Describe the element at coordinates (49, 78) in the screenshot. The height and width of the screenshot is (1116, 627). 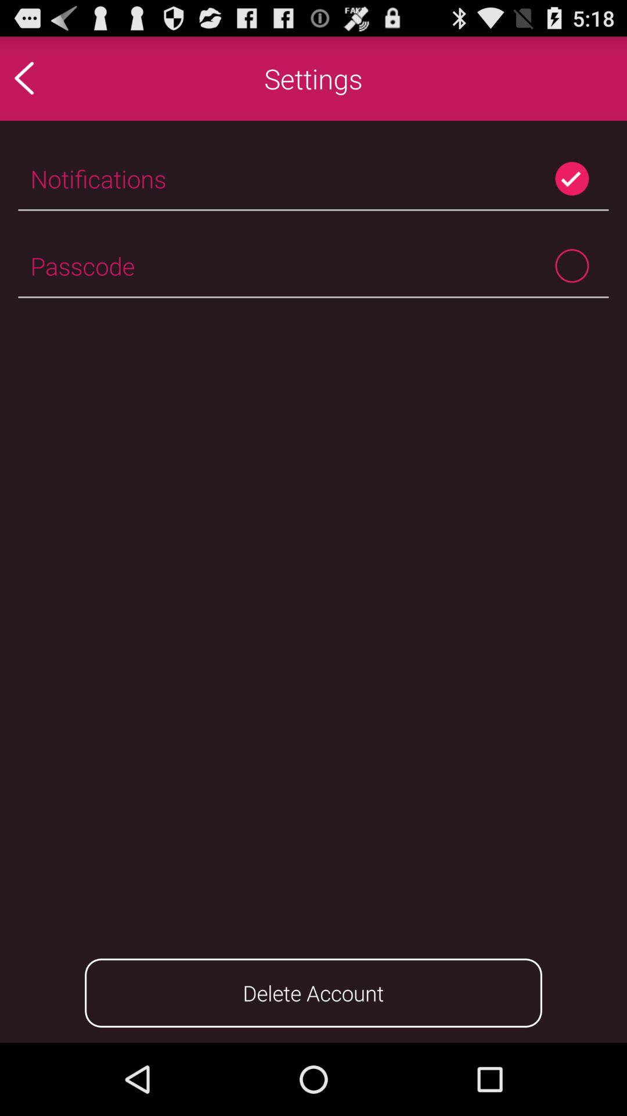
I see `tap app next to the settings app` at that location.